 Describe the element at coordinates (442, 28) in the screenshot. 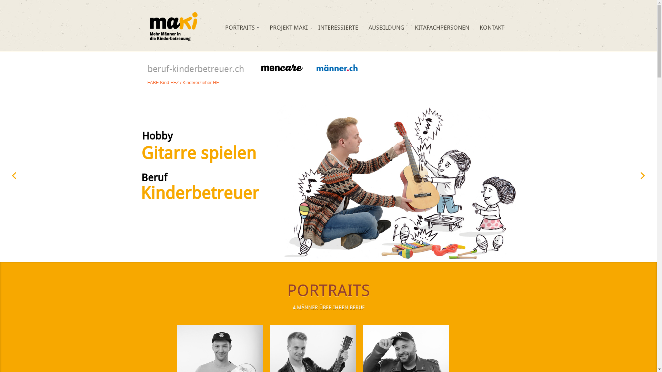

I see `KITAFACHPERSONEN` at that location.